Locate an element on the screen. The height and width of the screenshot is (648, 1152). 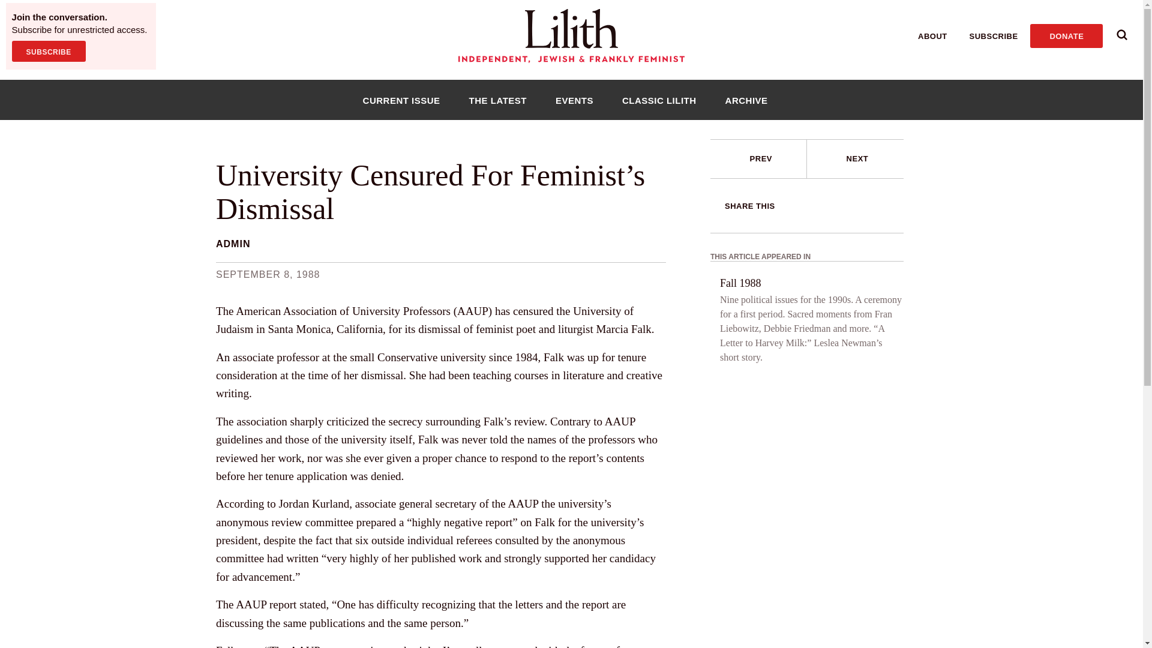
ADMIN is located at coordinates (233, 244).